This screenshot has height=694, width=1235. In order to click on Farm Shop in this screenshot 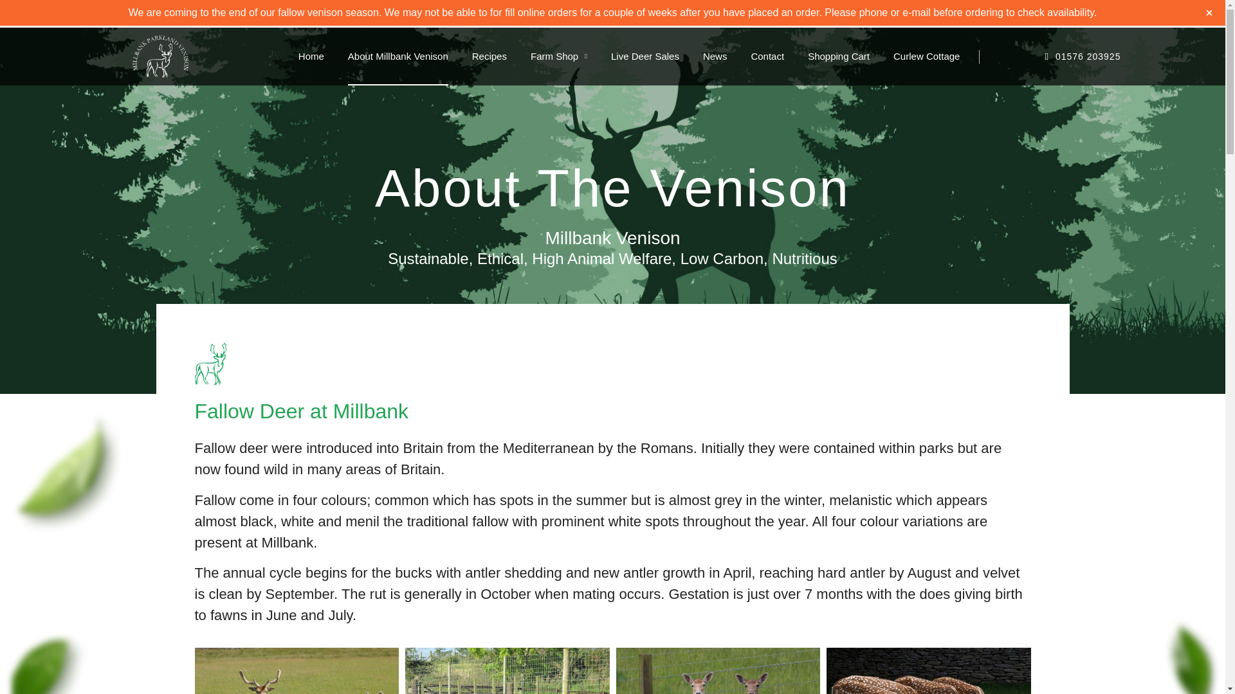, I will do `click(559, 57)`.